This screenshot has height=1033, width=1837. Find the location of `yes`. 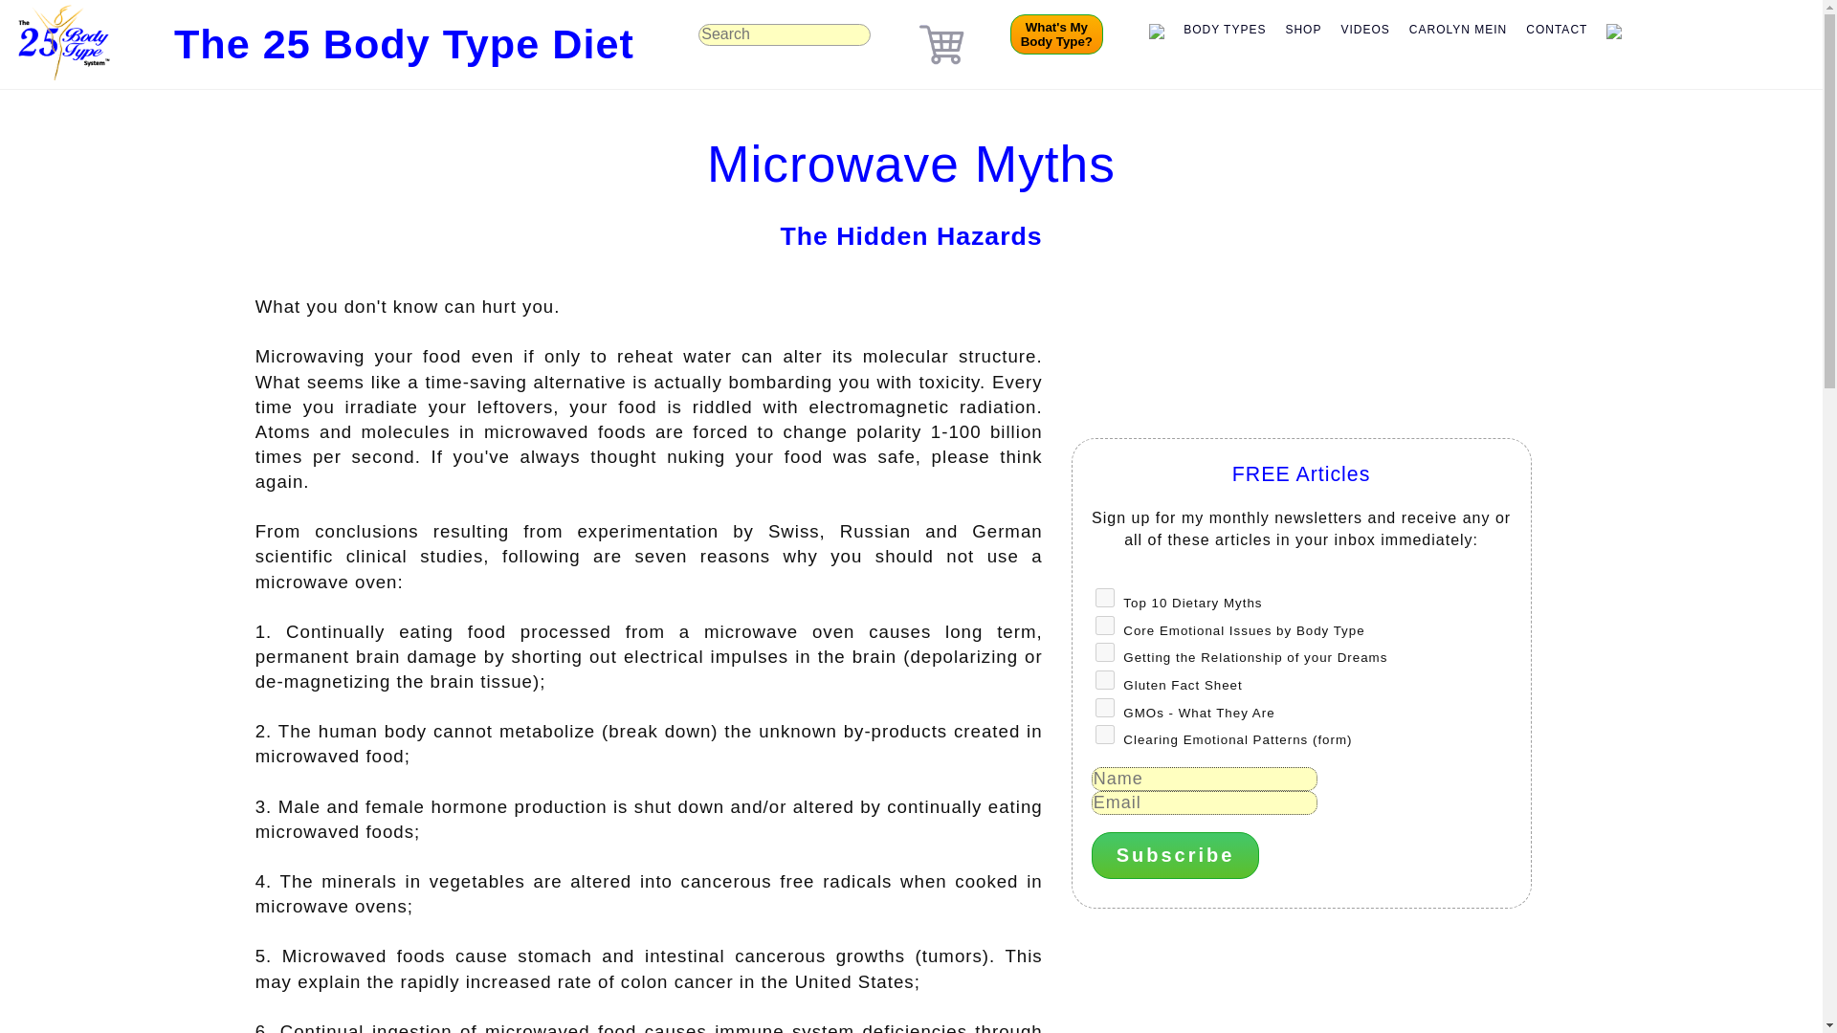

yes is located at coordinates (1104, 597).